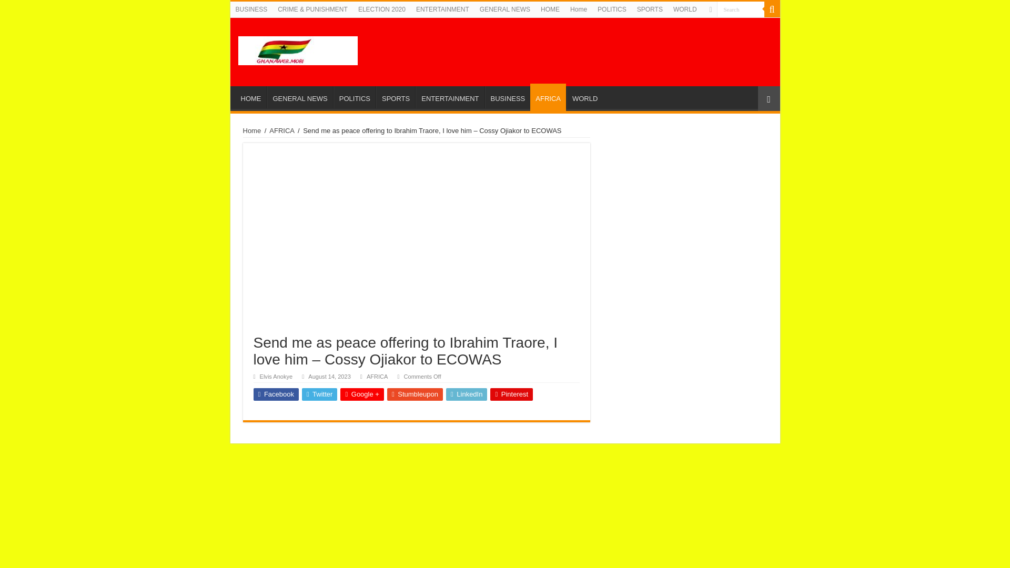  What do you see at coordinates (769, 98) in the screenshot?
I see `Random Article` at bounding box center [769, 98].